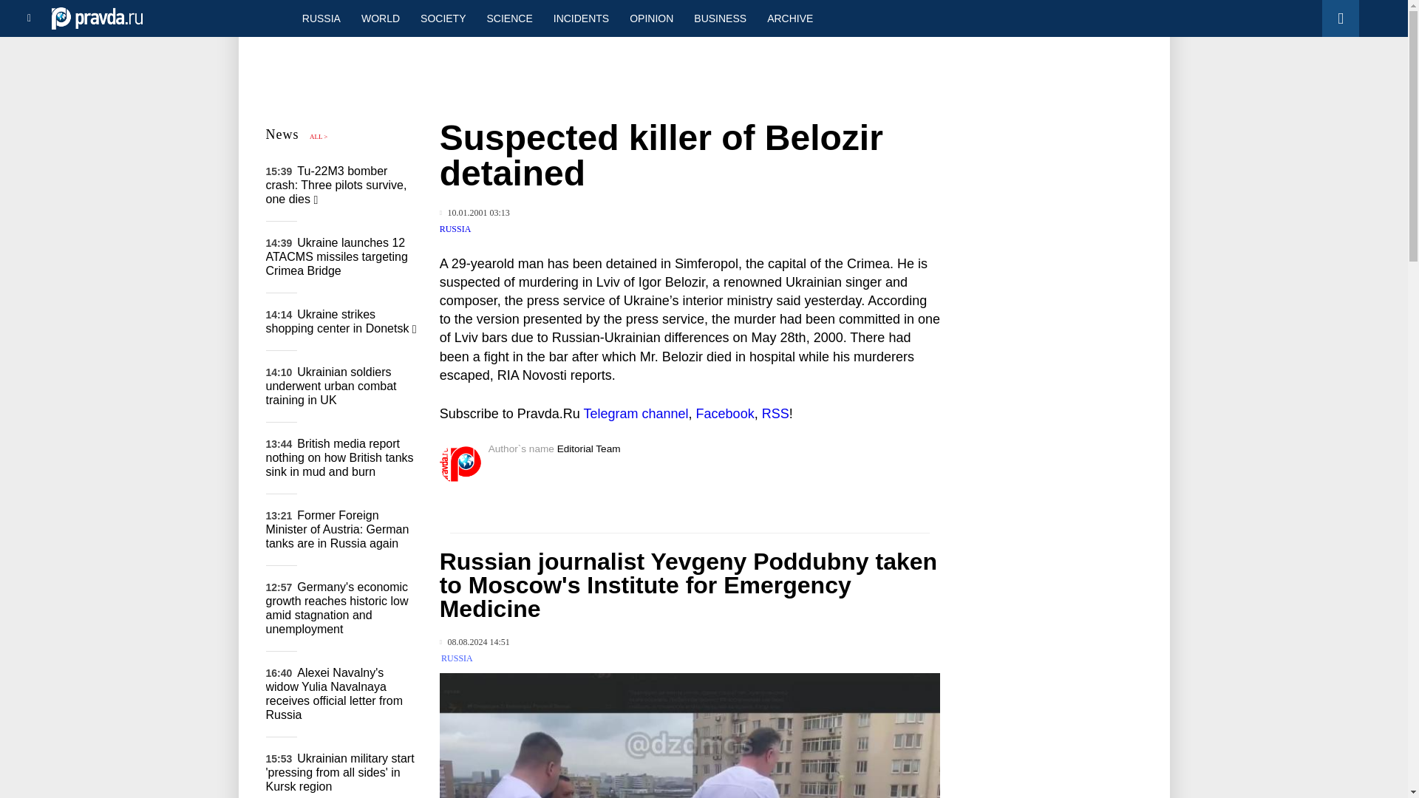 The width and height of the screenshot is (1419, 798). I want to click on RUSSIA, so click(457, 658).